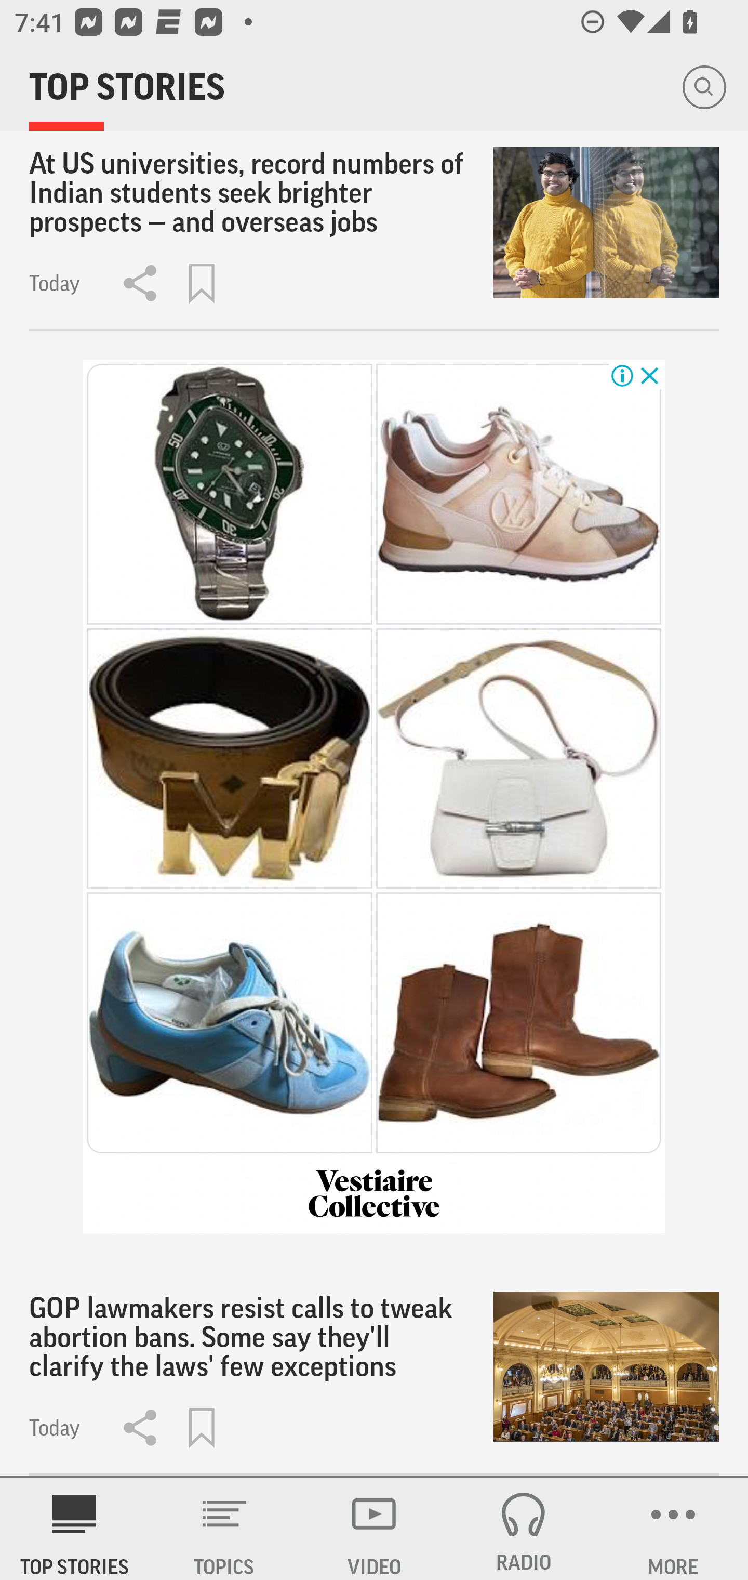 This screenshot has height=1580, width=748. Describe the element at coordinates (519, 758) in the screenshot. I see `%3Fproduct_id%3D40245959%26setLocale%3D18.en` at that location.